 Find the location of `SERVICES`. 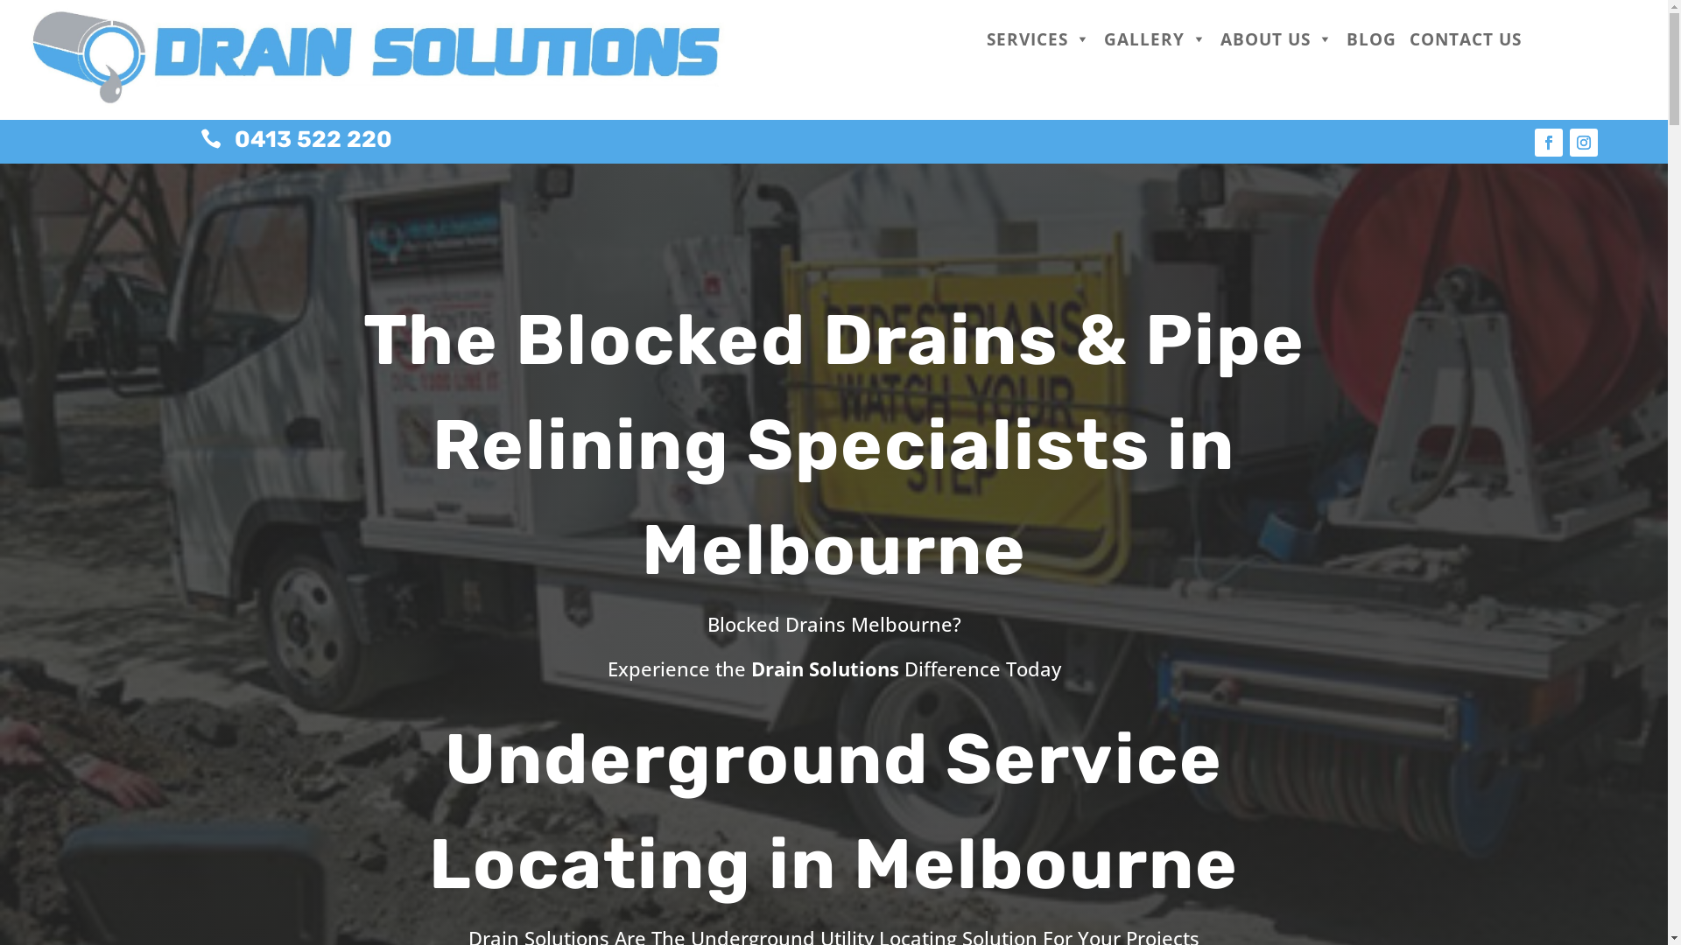

SERVICES is located at coordinates (1038, 39).